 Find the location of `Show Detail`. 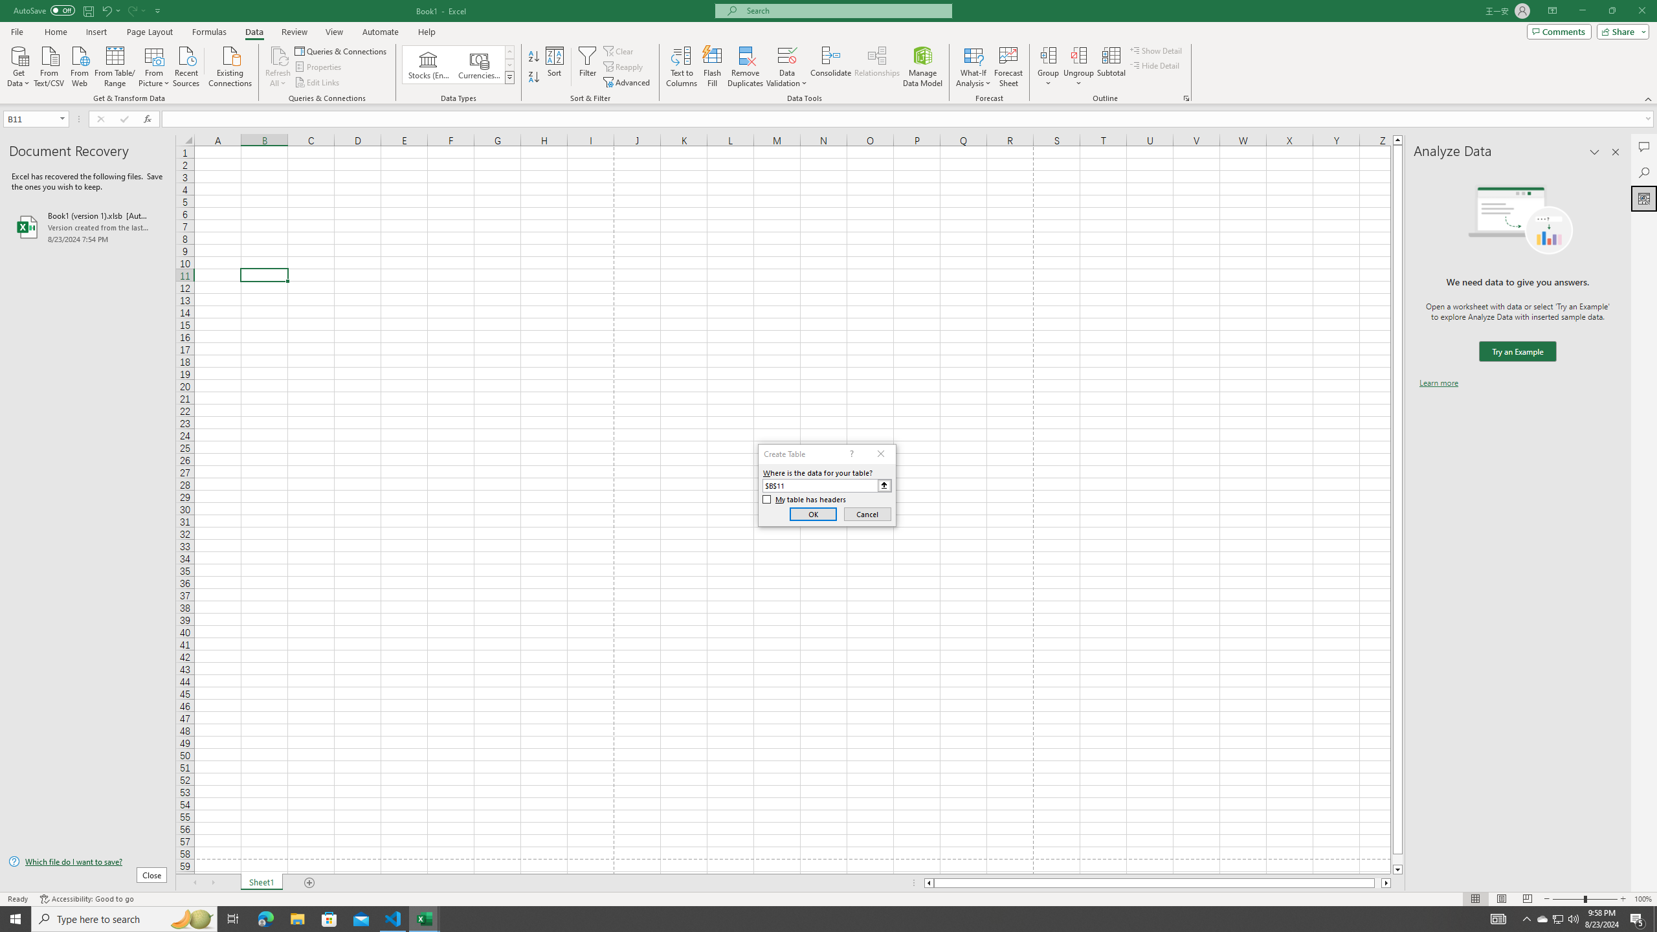

Show Detail is located at coordinates (1156, 50).